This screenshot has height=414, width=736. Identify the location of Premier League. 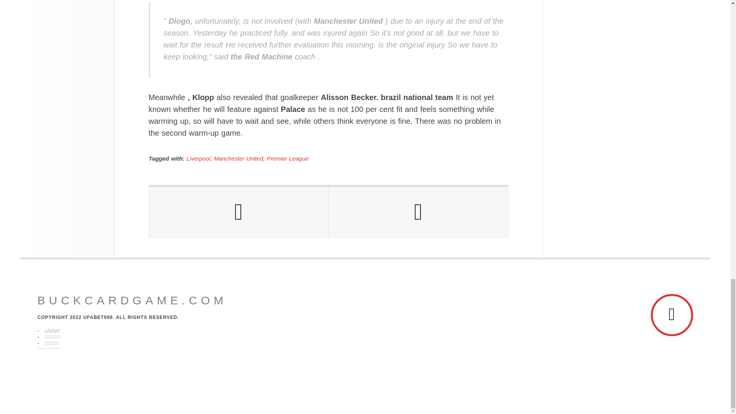
(287, 159).